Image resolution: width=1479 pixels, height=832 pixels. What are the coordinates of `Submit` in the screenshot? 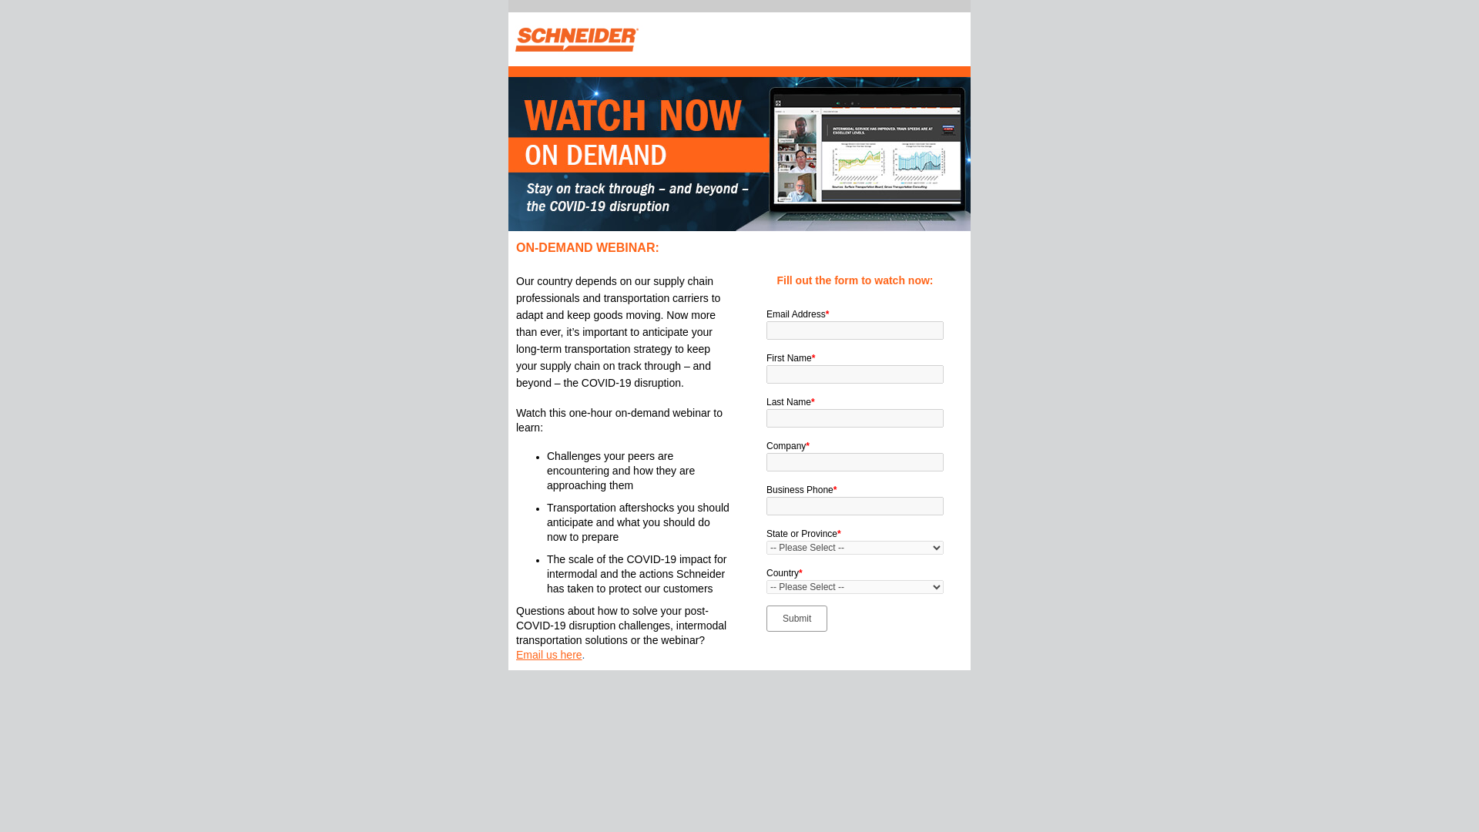 It's located at (797, 618).